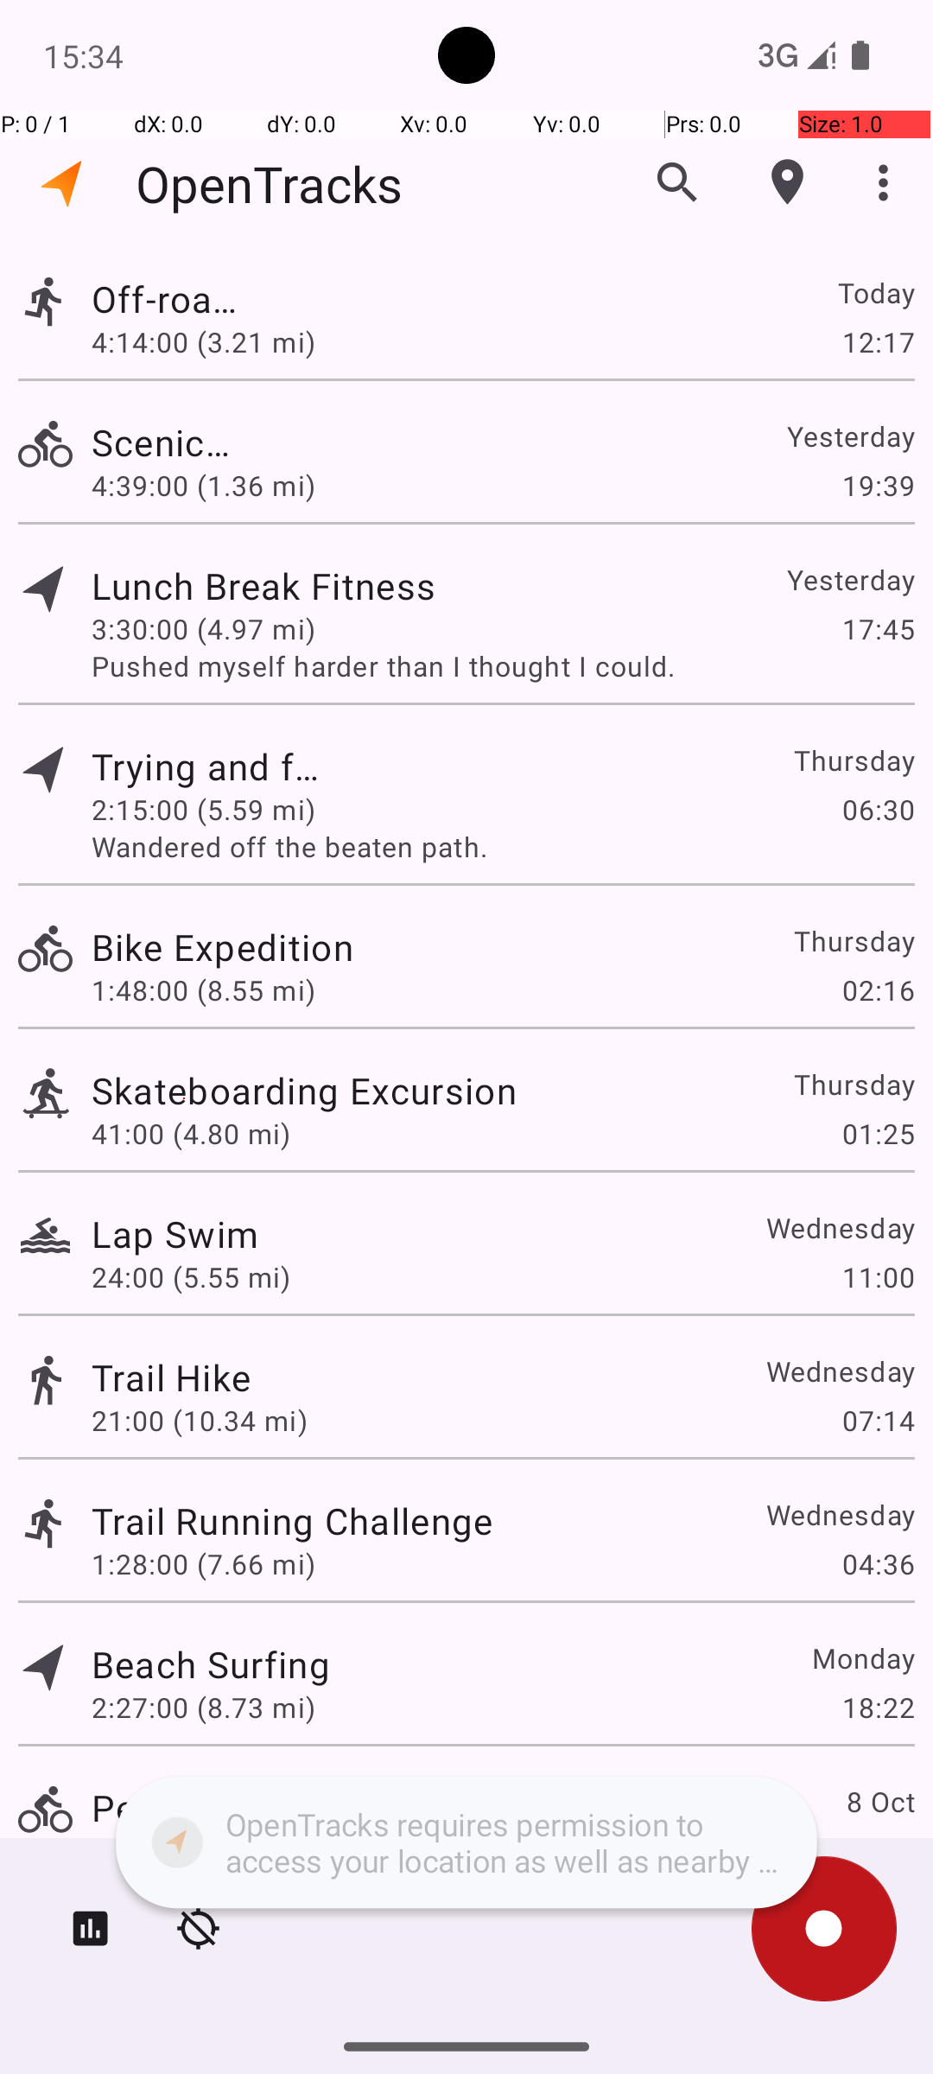 This screenshot has width=933, height=2074. I want to click on 41:00 (4.80 mi), so click(191, 1134).